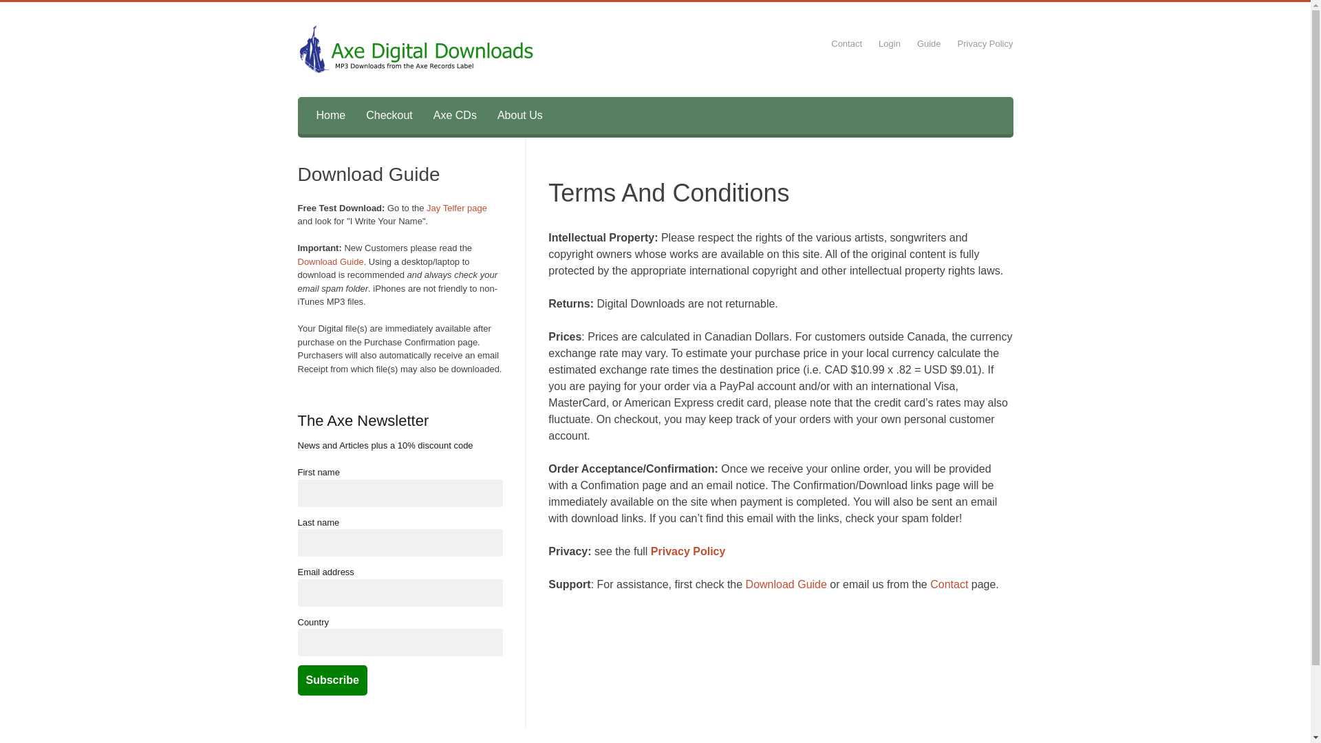  What do you see at coordinates (890, 44) in the screenshot?
I see `Login` at bounding box center [890, 44].